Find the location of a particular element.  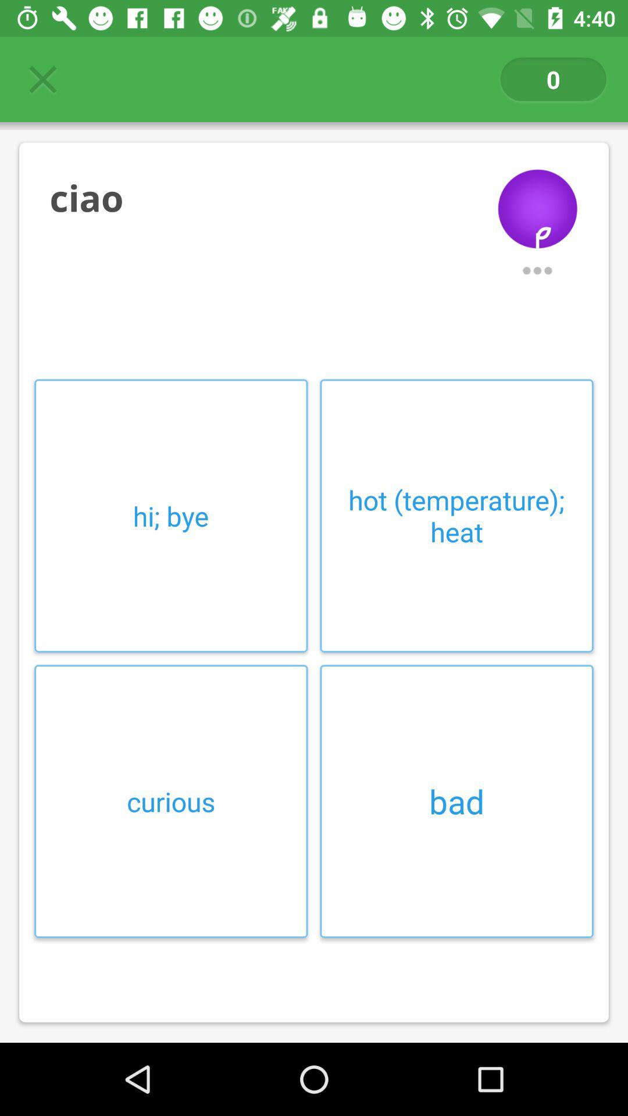

jump until curious is located at coordinates (171, 801).